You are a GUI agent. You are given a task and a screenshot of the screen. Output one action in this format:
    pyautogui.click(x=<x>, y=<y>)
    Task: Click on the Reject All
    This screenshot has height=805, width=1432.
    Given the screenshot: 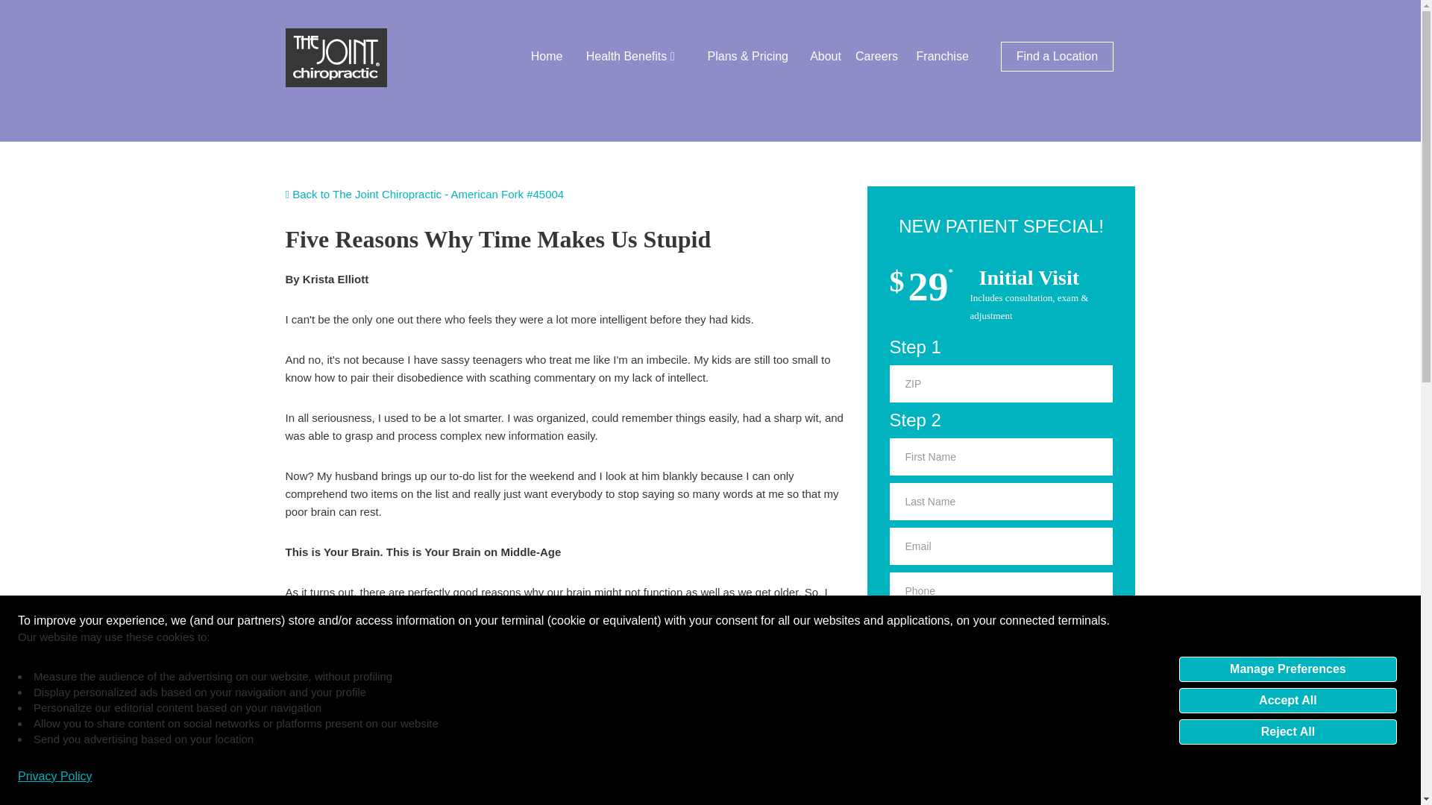 What is the action you would take?
    pyautogui.click(x=1287, y=730)
    